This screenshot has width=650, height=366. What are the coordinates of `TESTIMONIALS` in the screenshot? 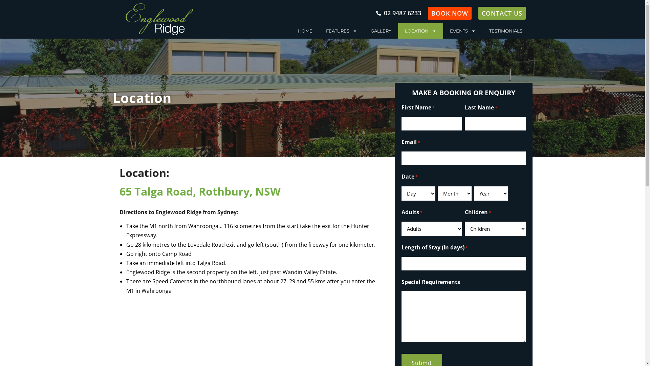 It's located at (505, 31).